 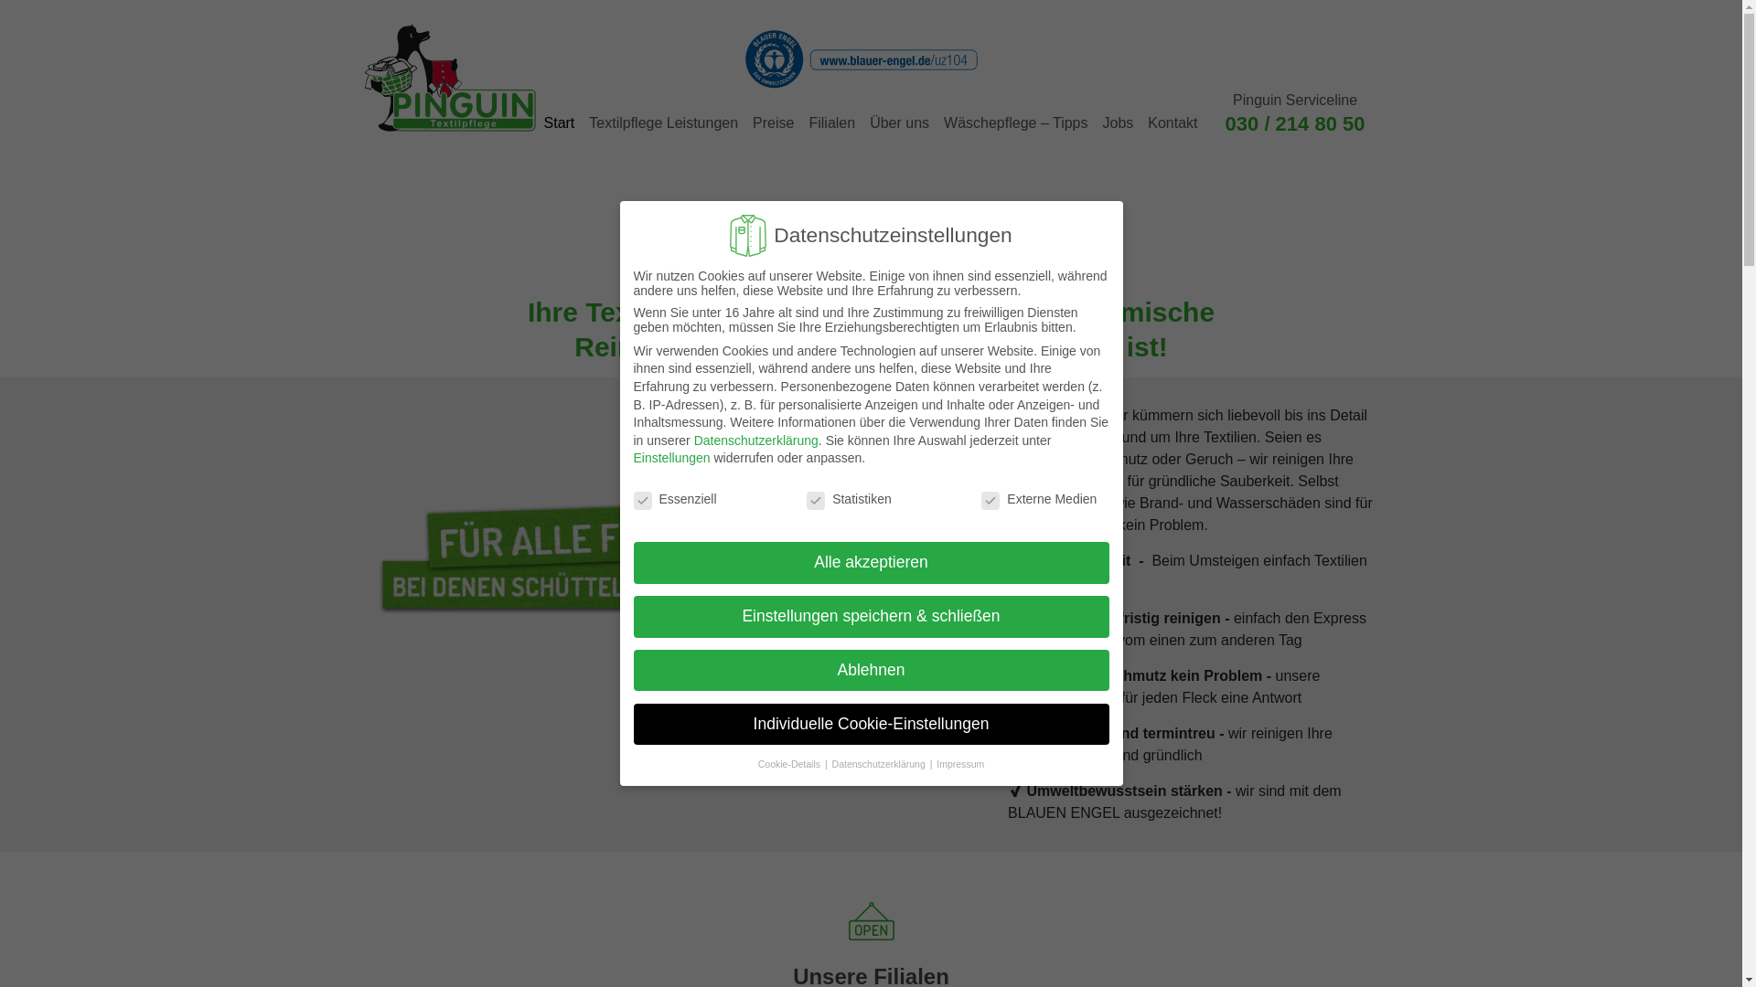 What do you see at coordinates (560, 122) in the screenshot?
I see `Start` at bounding box center [560, 122].